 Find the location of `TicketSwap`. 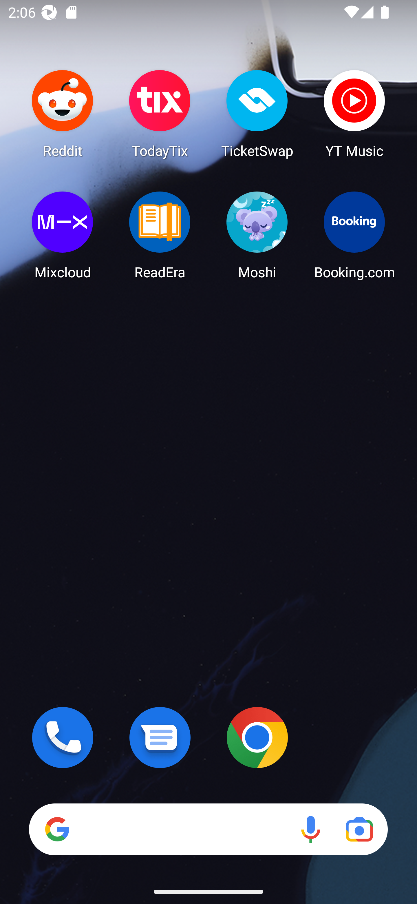

TicketSwap is located at coordinates (257, 114).